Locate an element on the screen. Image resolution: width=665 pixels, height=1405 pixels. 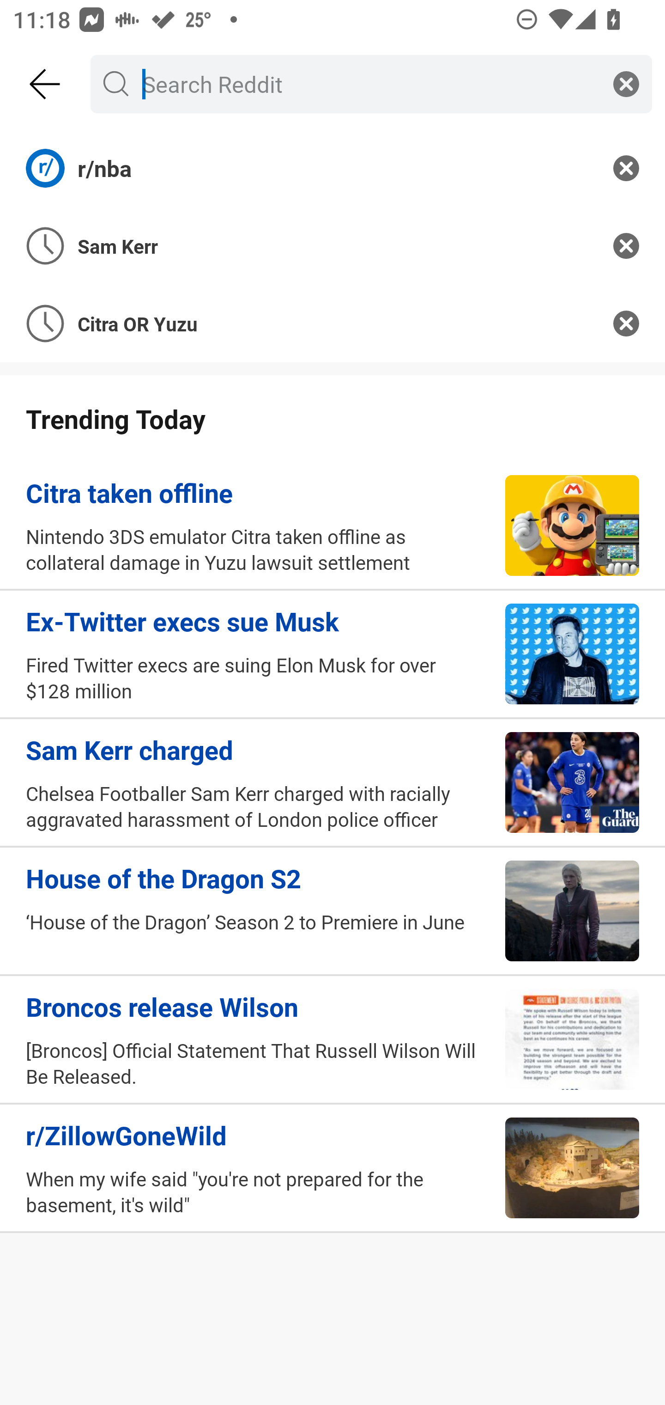
Remove is located at coordinates (626, 246).